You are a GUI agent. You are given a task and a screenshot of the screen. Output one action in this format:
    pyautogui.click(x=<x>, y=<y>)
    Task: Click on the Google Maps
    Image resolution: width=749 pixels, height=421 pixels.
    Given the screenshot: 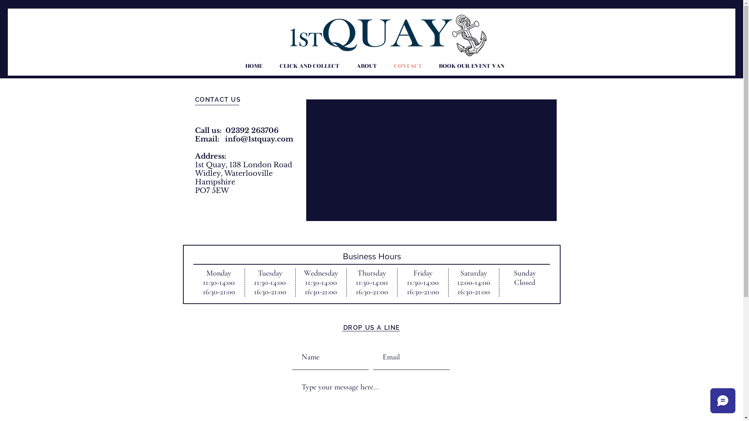 What is the action you would take?
    pyautogui.click(x=431, y=160)
    